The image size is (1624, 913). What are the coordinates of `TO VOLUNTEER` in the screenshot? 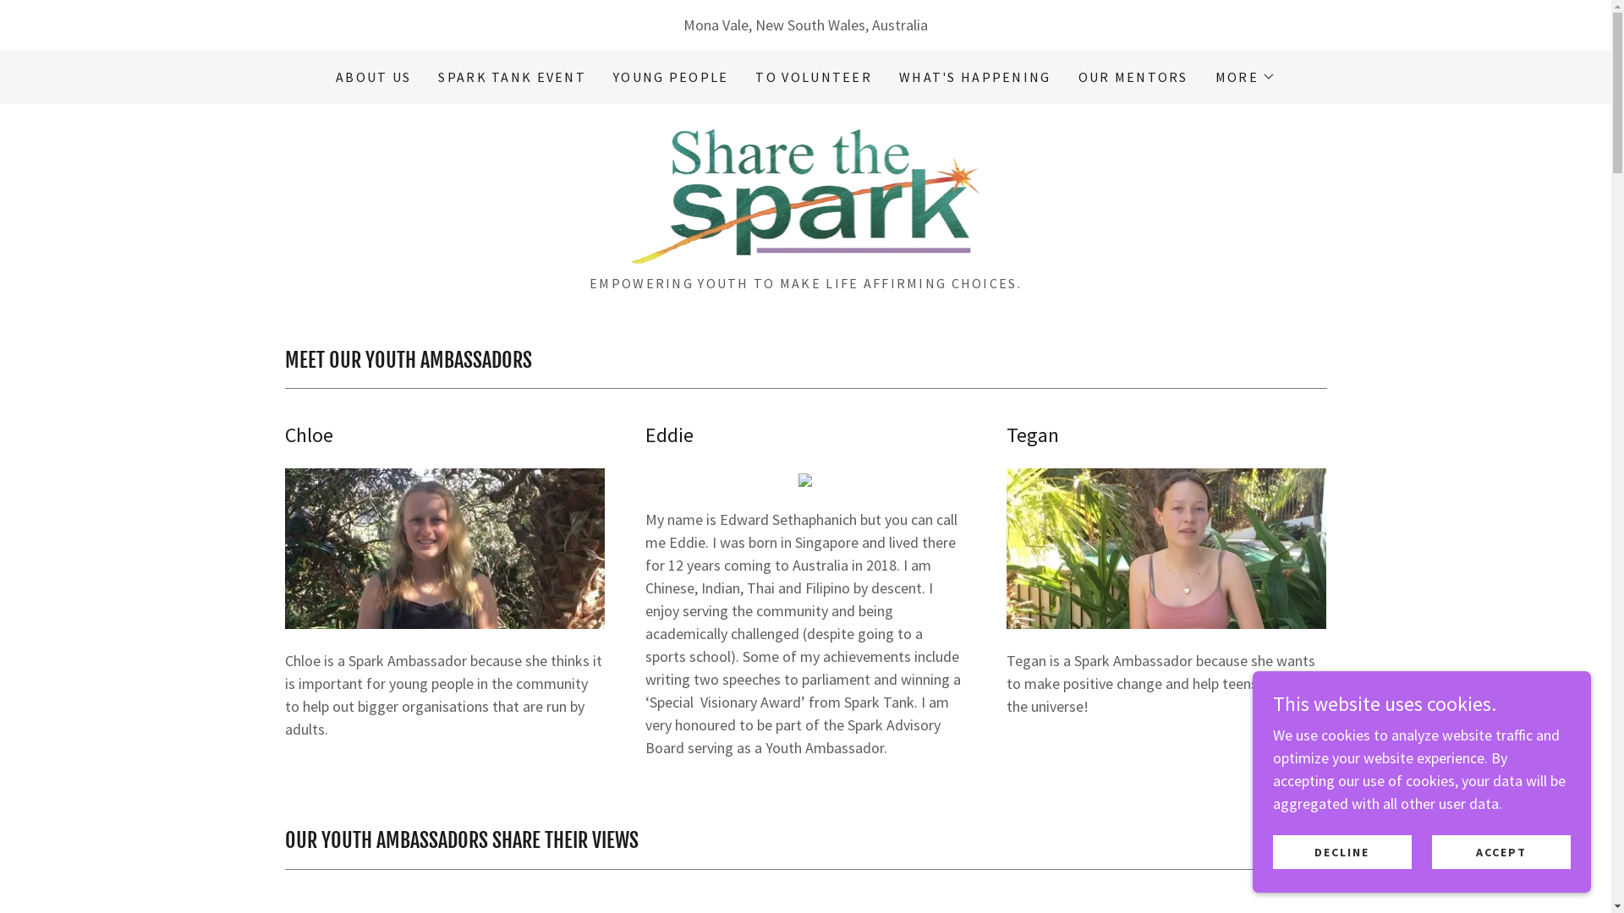 It's located at (814, 77).